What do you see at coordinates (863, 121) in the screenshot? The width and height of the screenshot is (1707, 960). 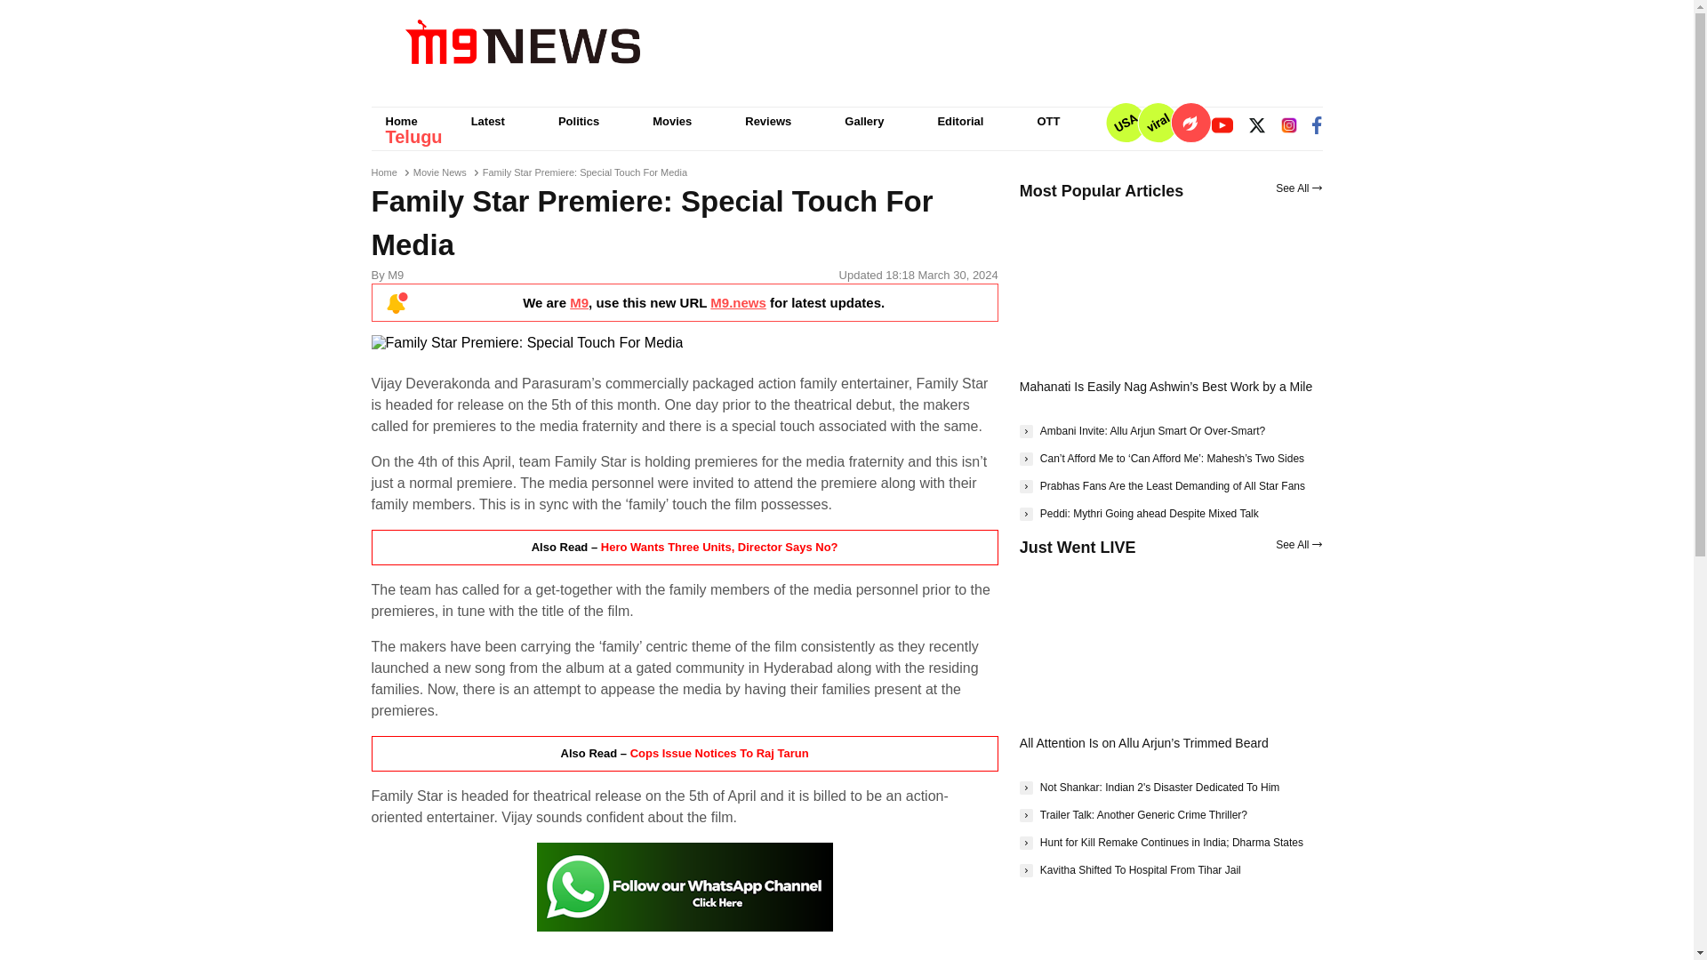 I see `Gallery` at bounding box center [863, 121].